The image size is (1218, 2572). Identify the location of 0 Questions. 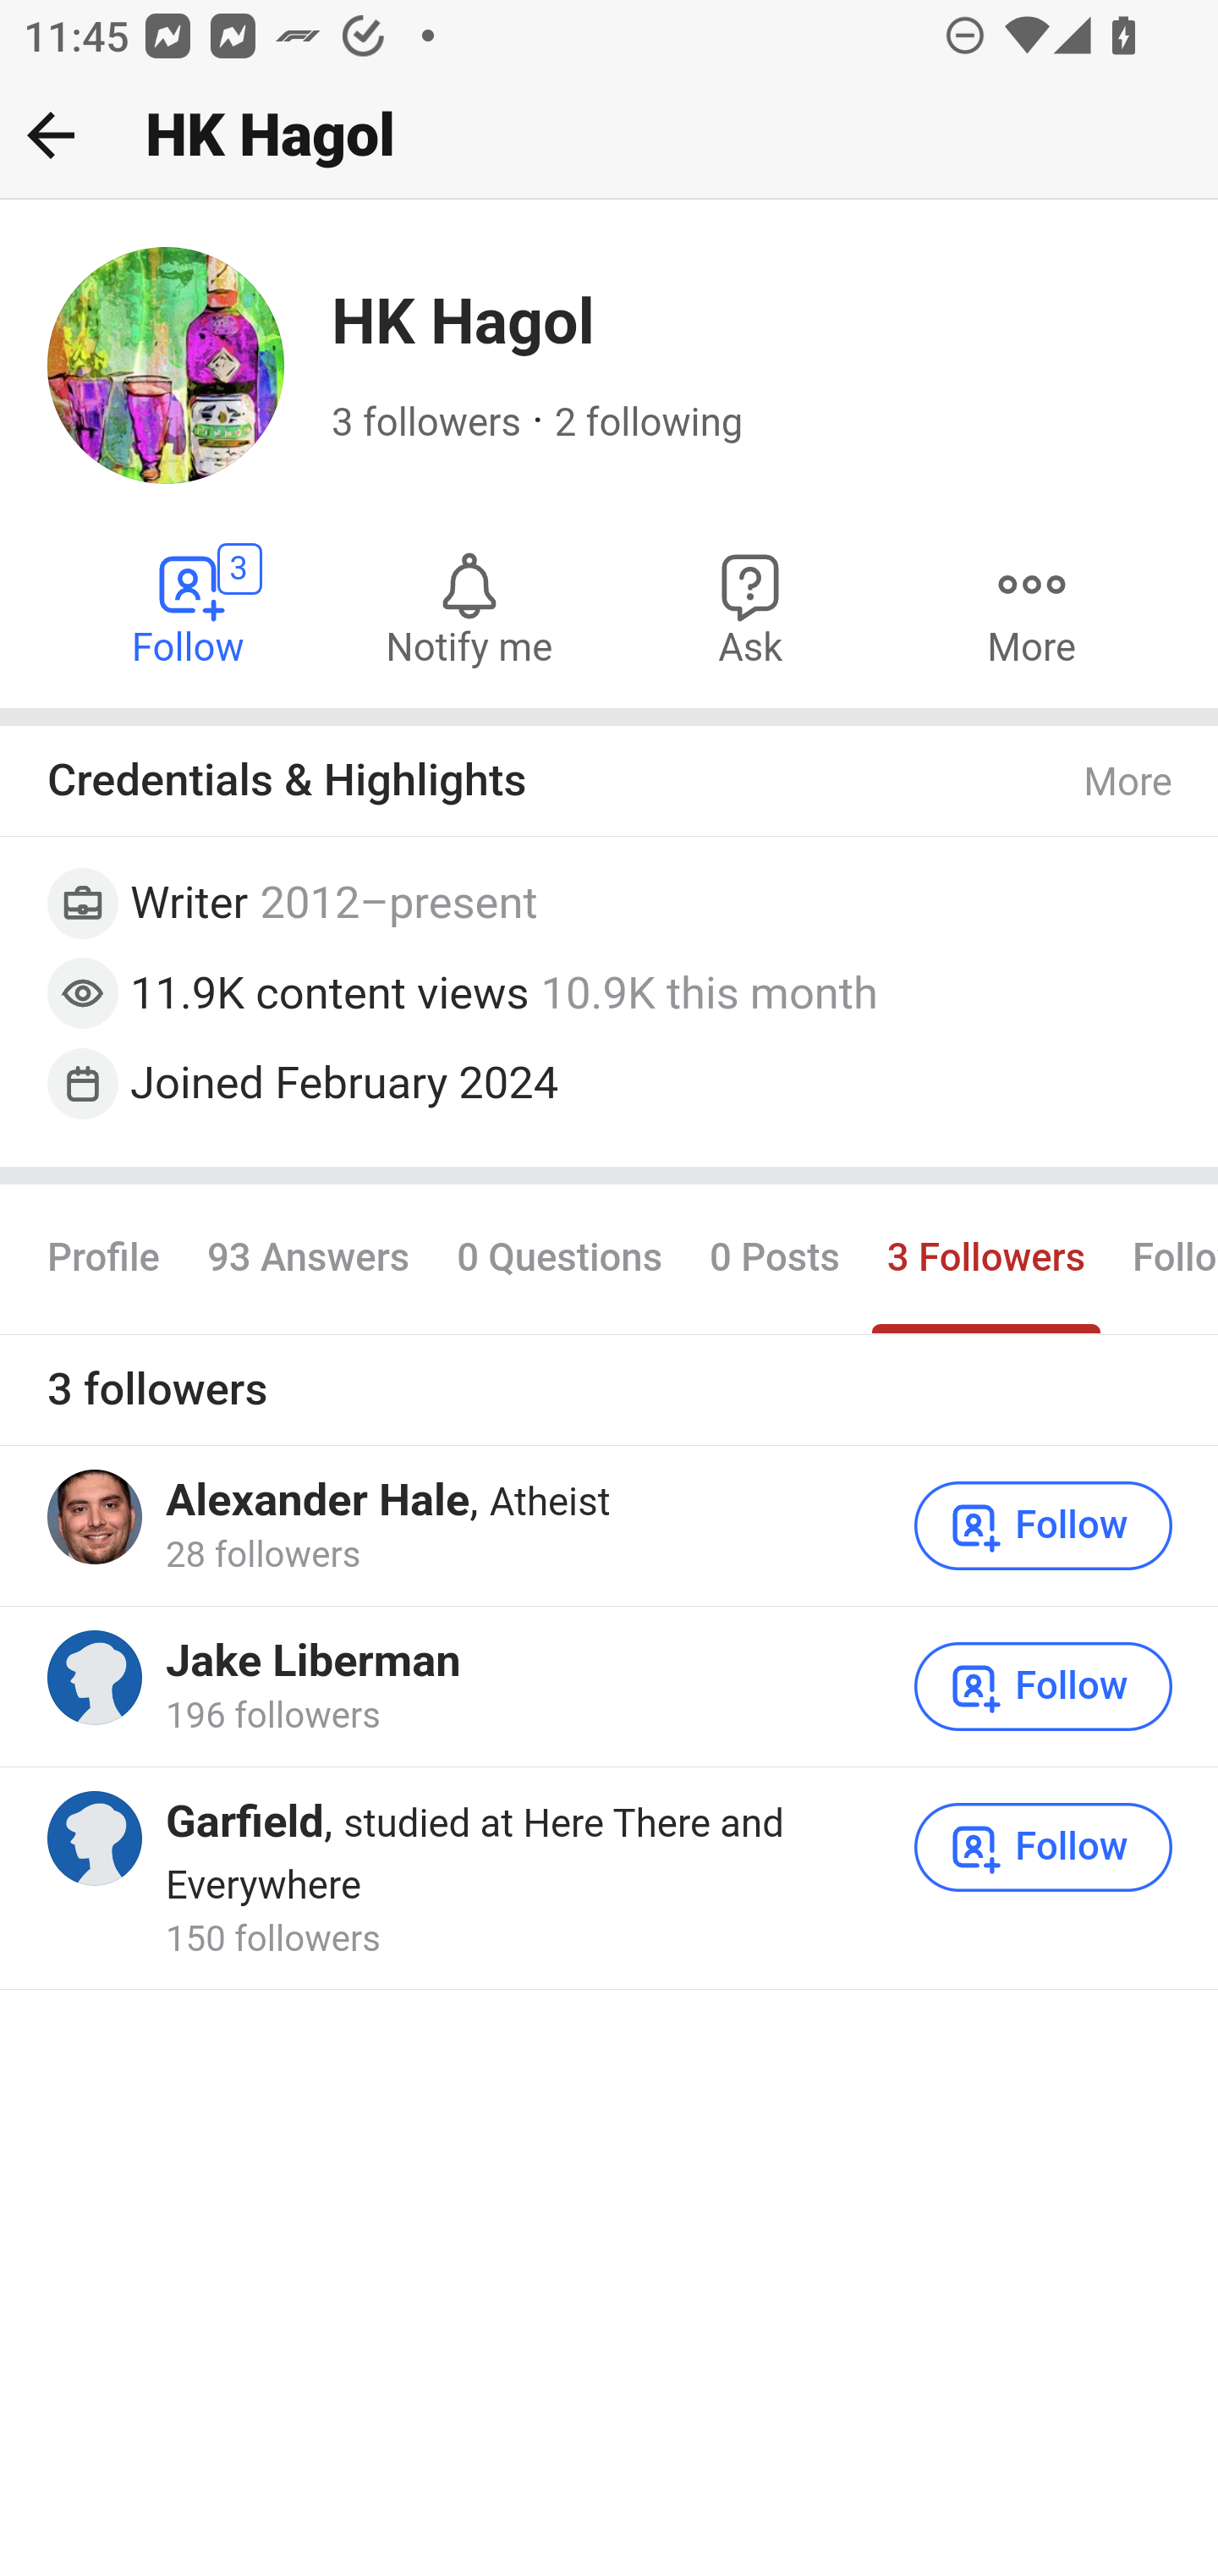
(561, 1257).